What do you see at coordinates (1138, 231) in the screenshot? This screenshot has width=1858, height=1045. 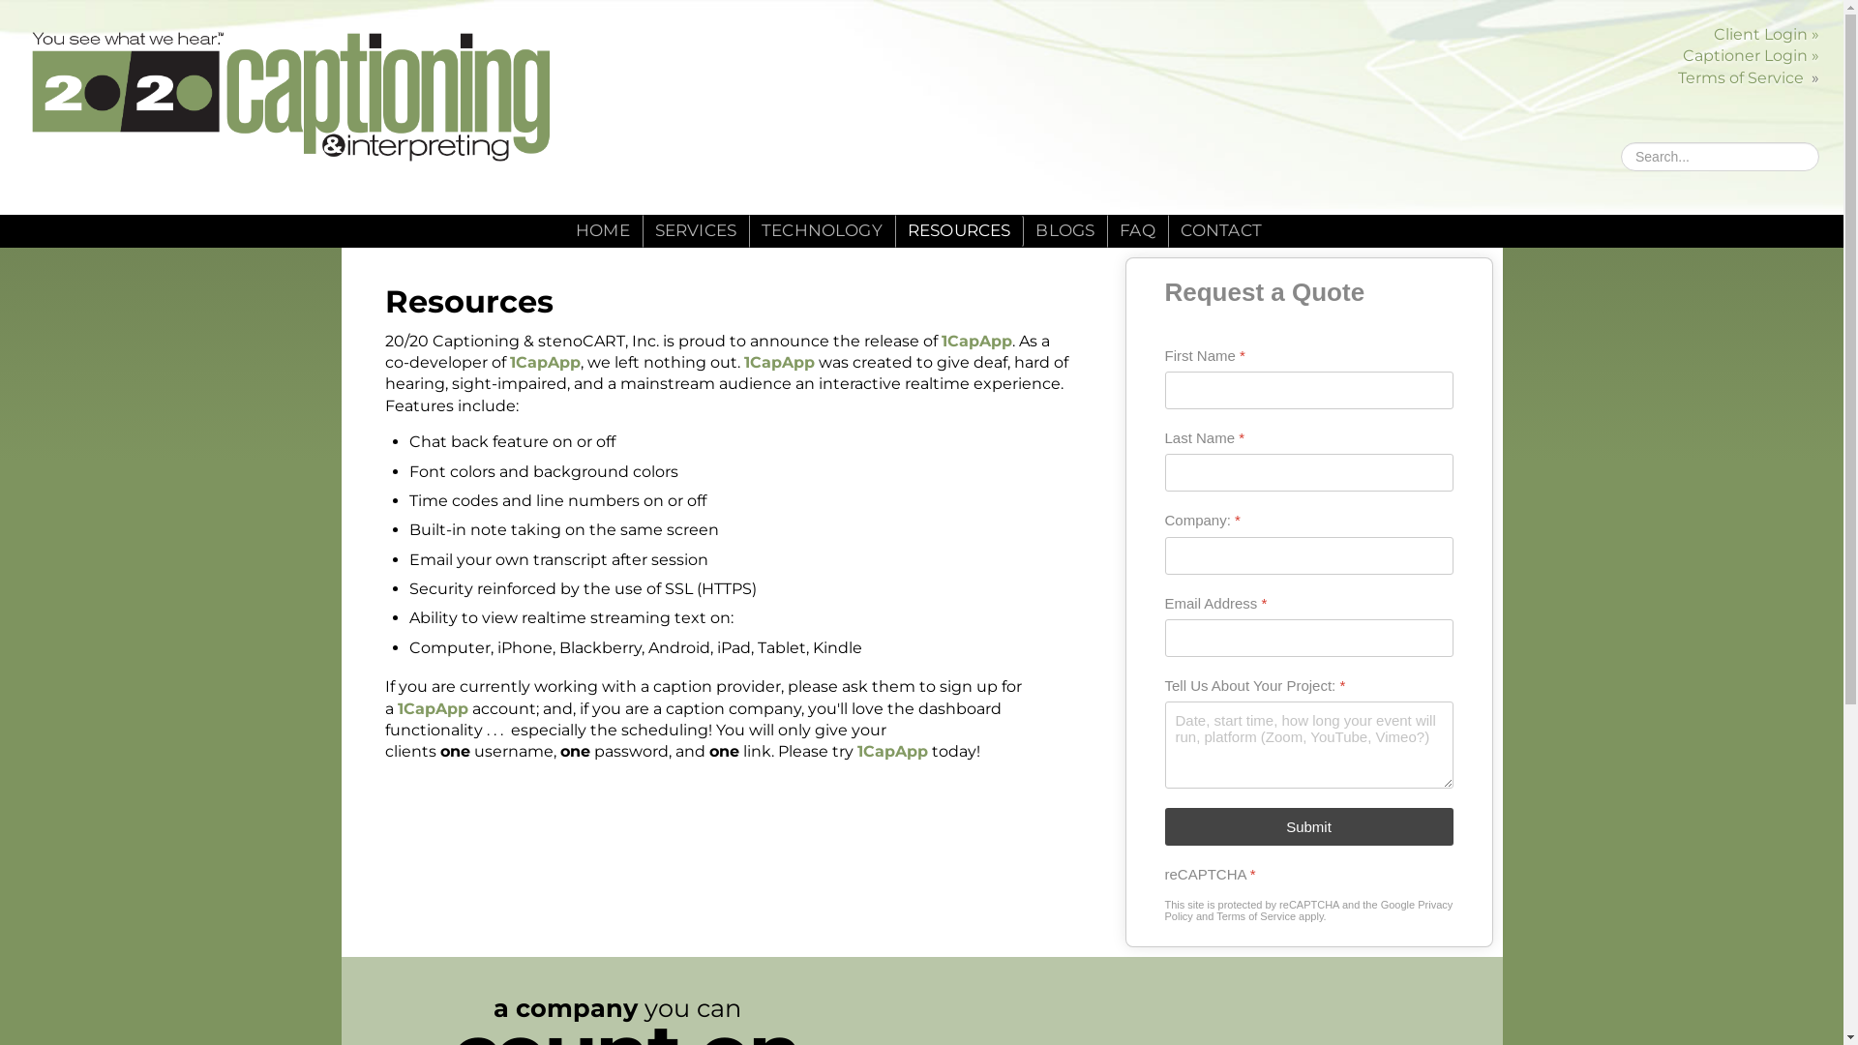 I see `FAQ` at bounding box center [1138, 231].